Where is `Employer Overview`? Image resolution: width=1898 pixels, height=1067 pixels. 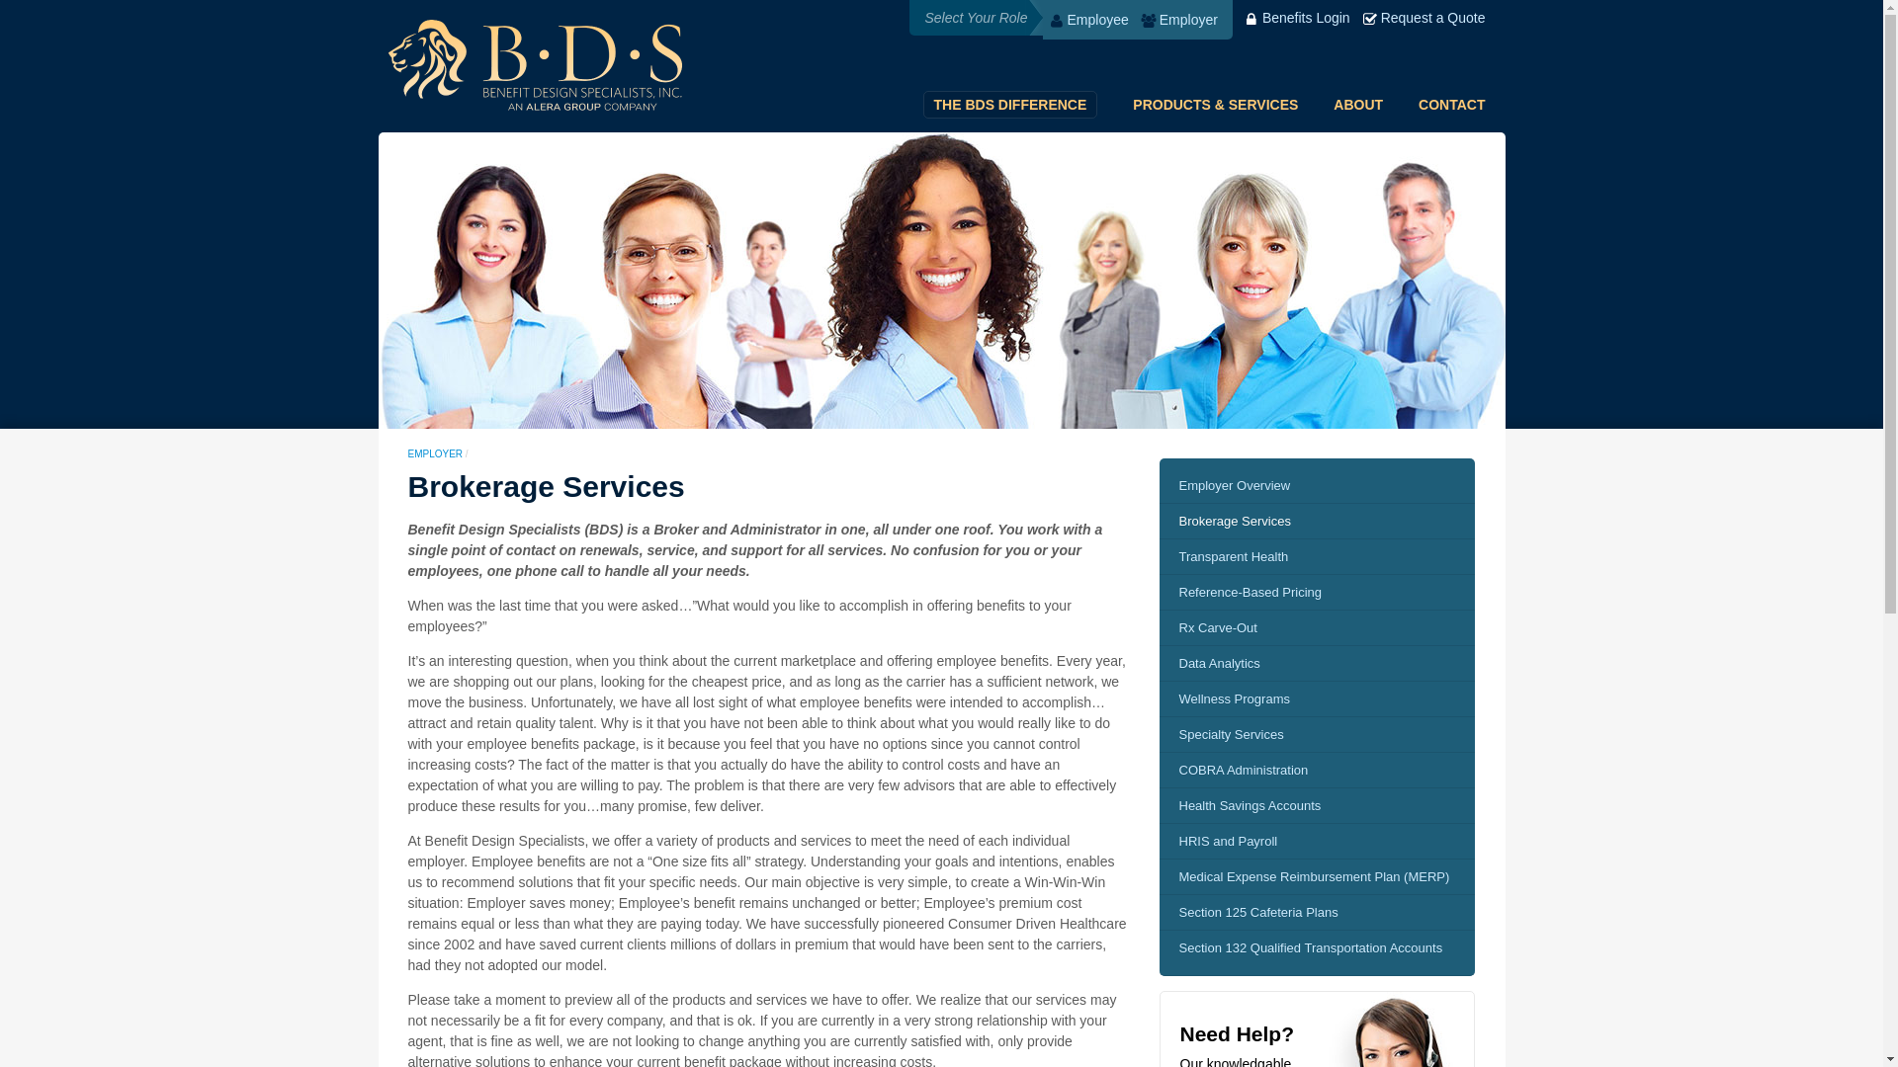 Employer Overview is located at coordinates (1316, 480).